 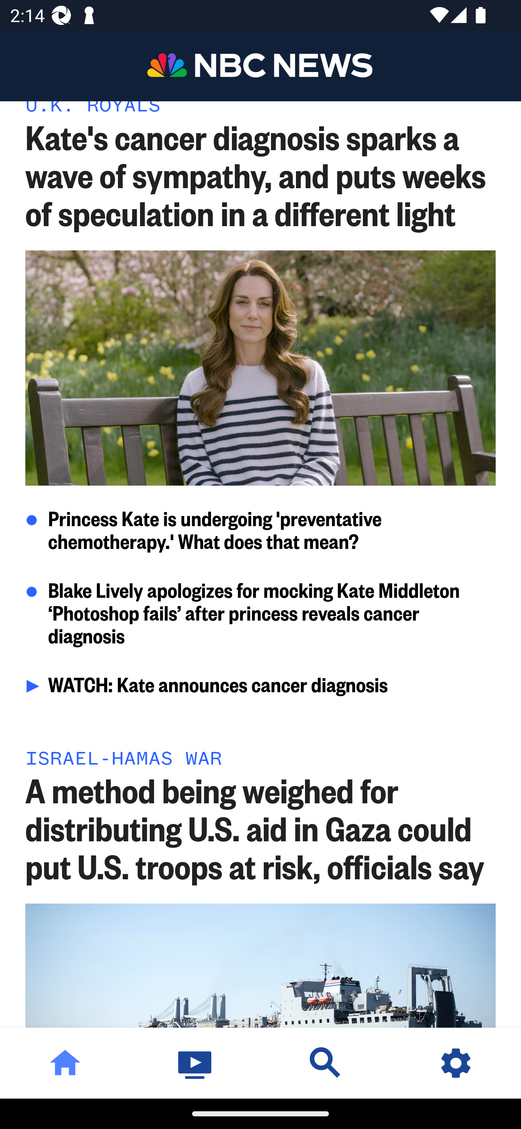 I want to click on Discover, so click(x=326, y=1063).